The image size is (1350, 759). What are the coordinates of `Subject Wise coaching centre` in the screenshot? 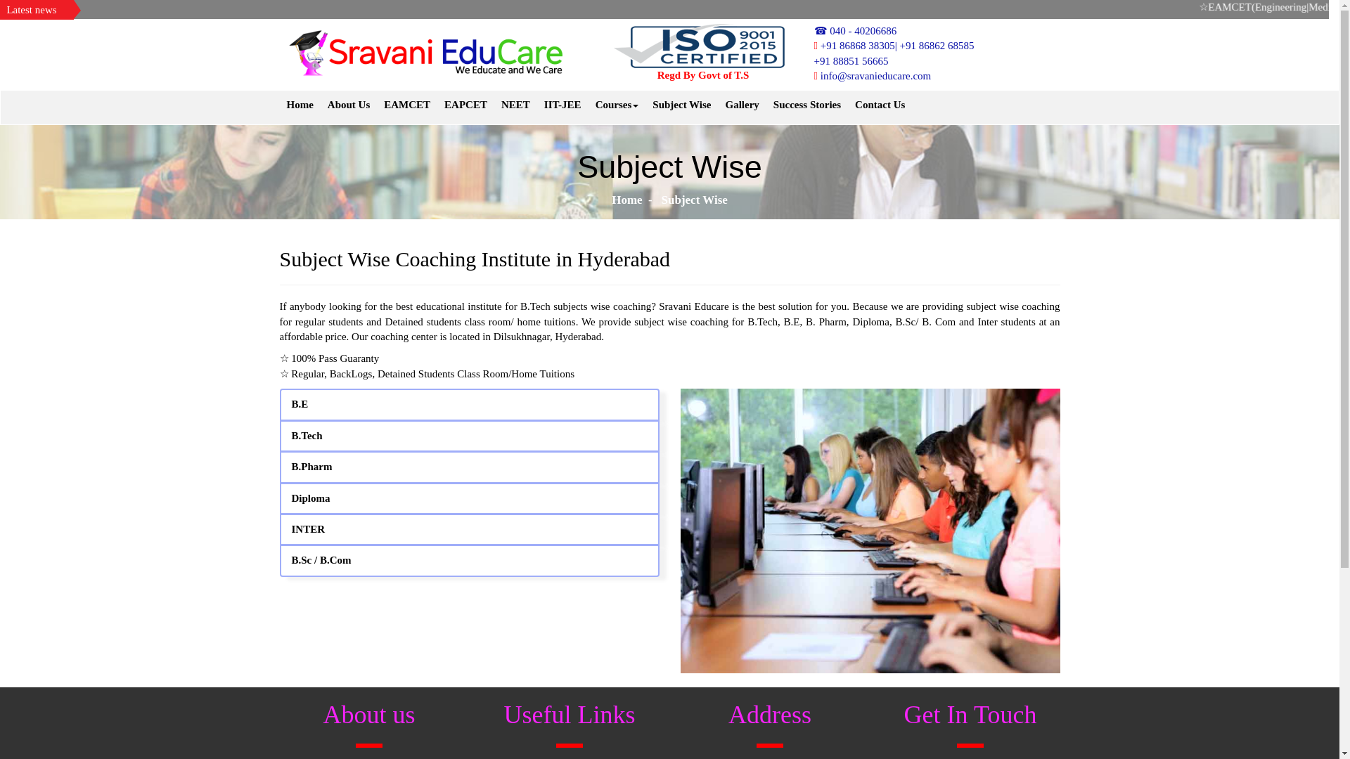 It's located at (870, 530).